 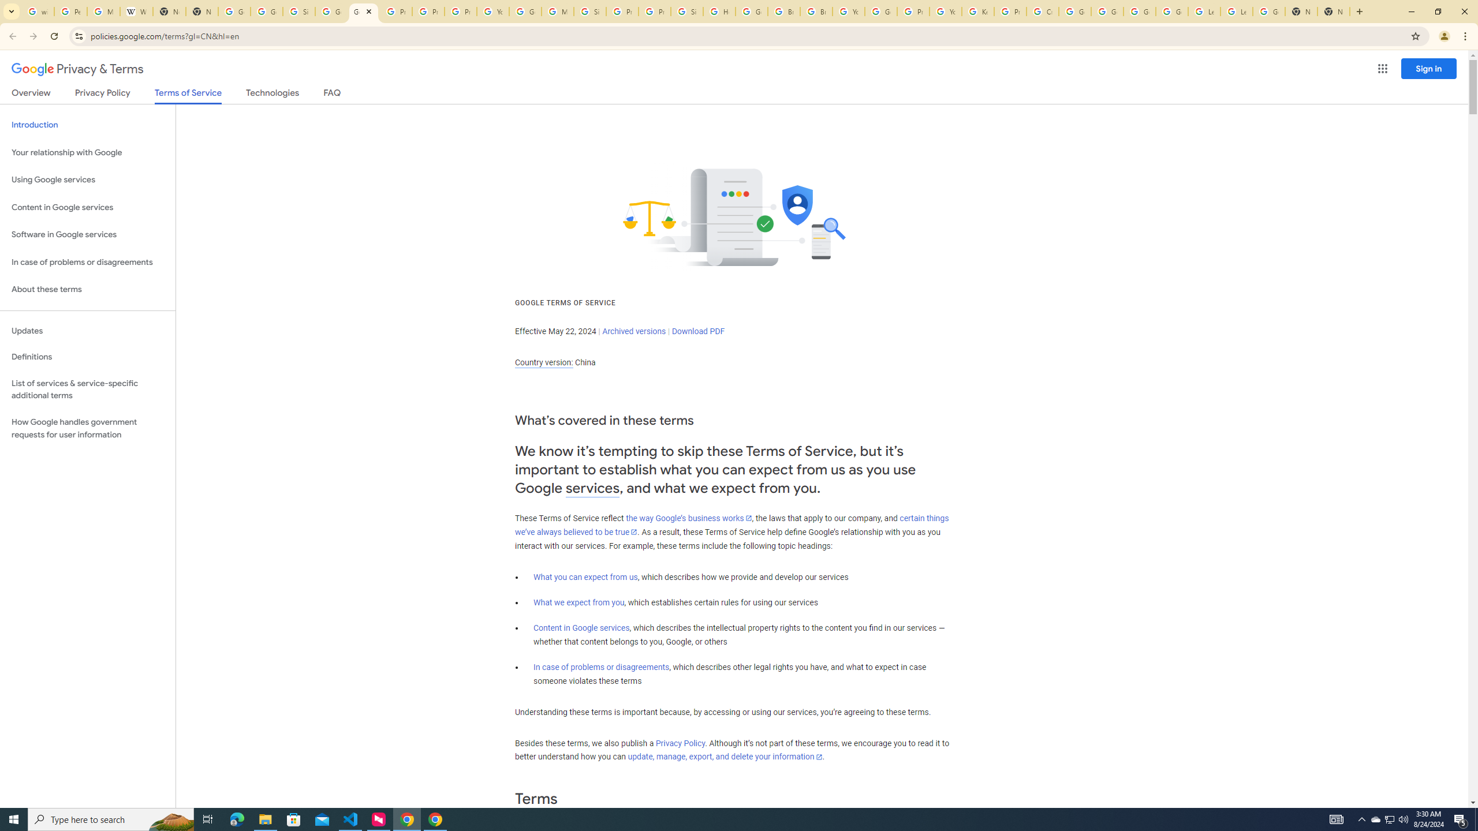 I want to click on Manage your Location History - Google Search Help, so click(x=103, y=12).